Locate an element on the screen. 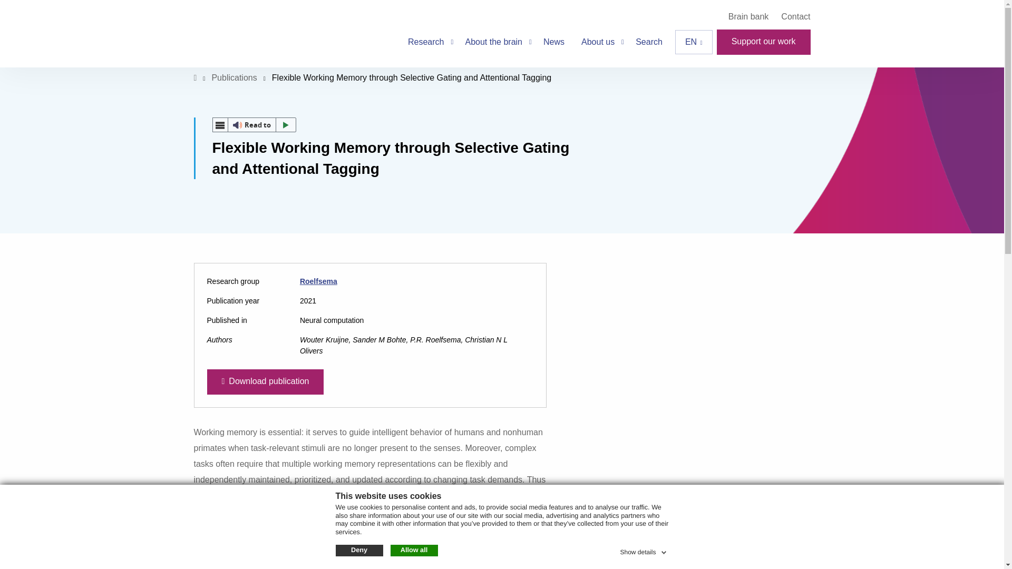 This screenshot has height=569, width=1012. Allow all is located at coordinates (413, 550).